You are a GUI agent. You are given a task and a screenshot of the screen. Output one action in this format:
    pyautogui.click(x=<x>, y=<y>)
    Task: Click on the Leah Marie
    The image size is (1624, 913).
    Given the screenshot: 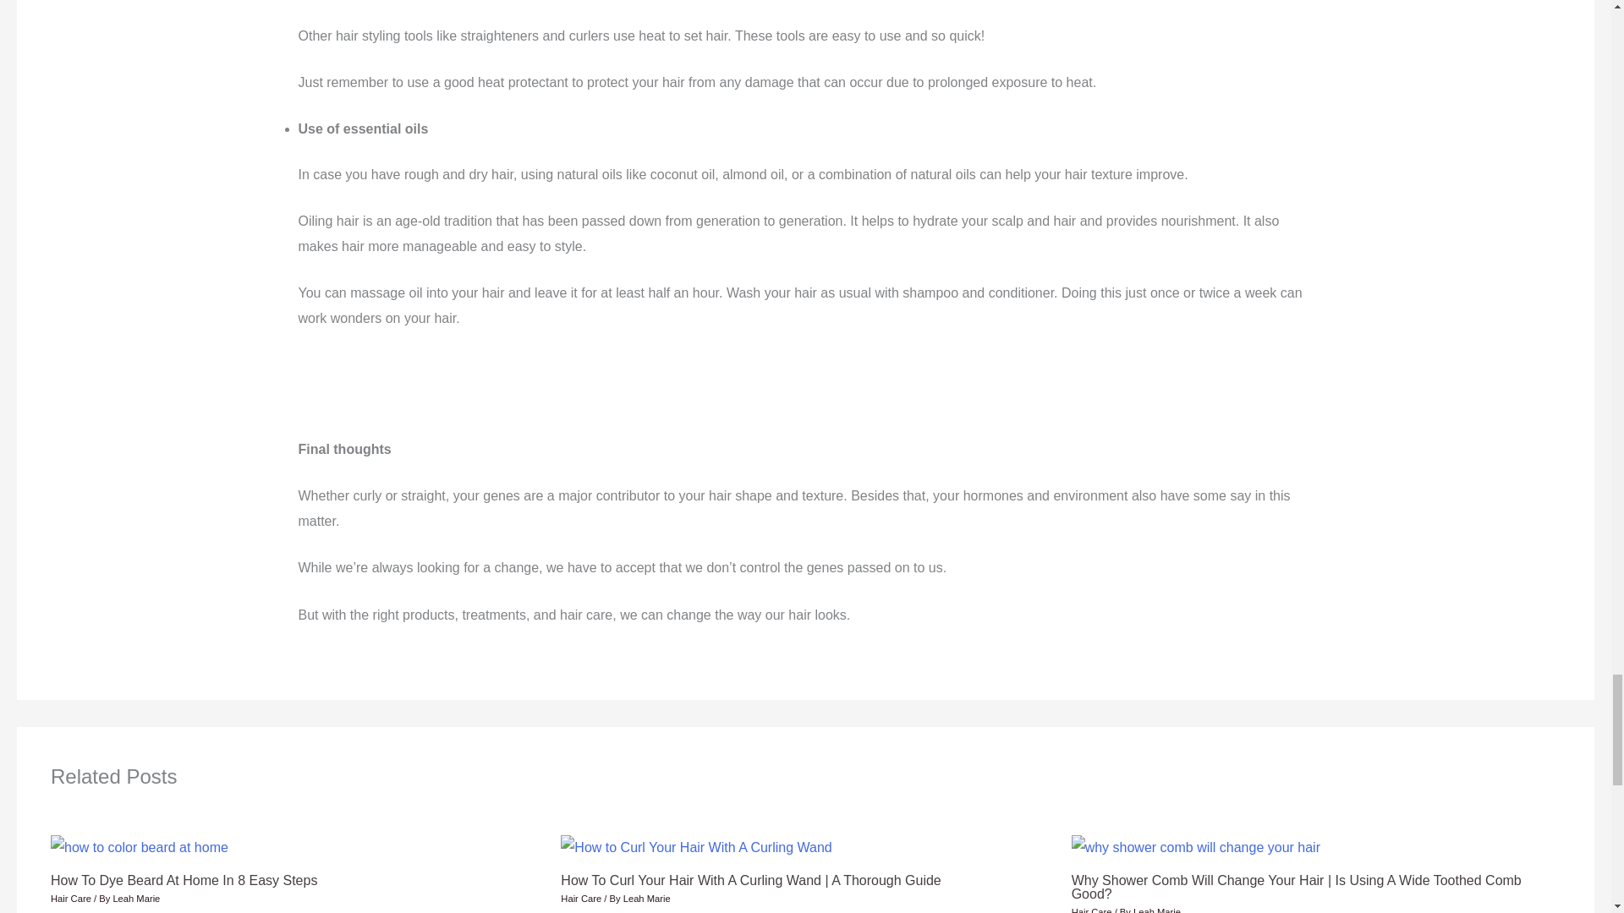 What is the action you would take?
    pyautogui.click(x=1157, y=910)
    